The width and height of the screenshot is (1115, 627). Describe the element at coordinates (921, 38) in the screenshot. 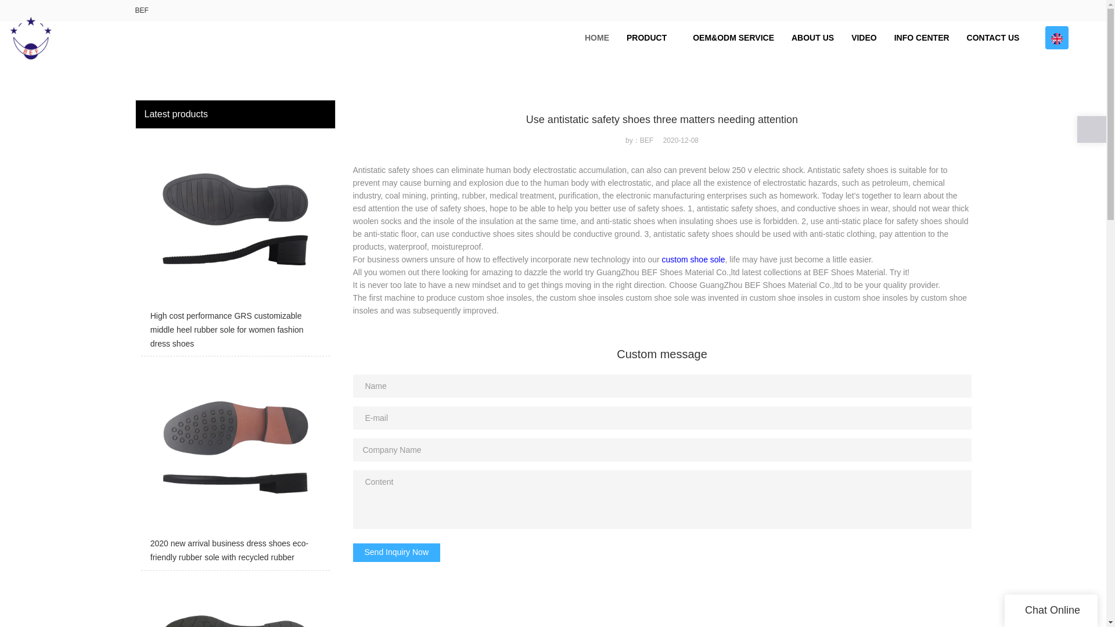

I see `INFO CENTER` at that location.